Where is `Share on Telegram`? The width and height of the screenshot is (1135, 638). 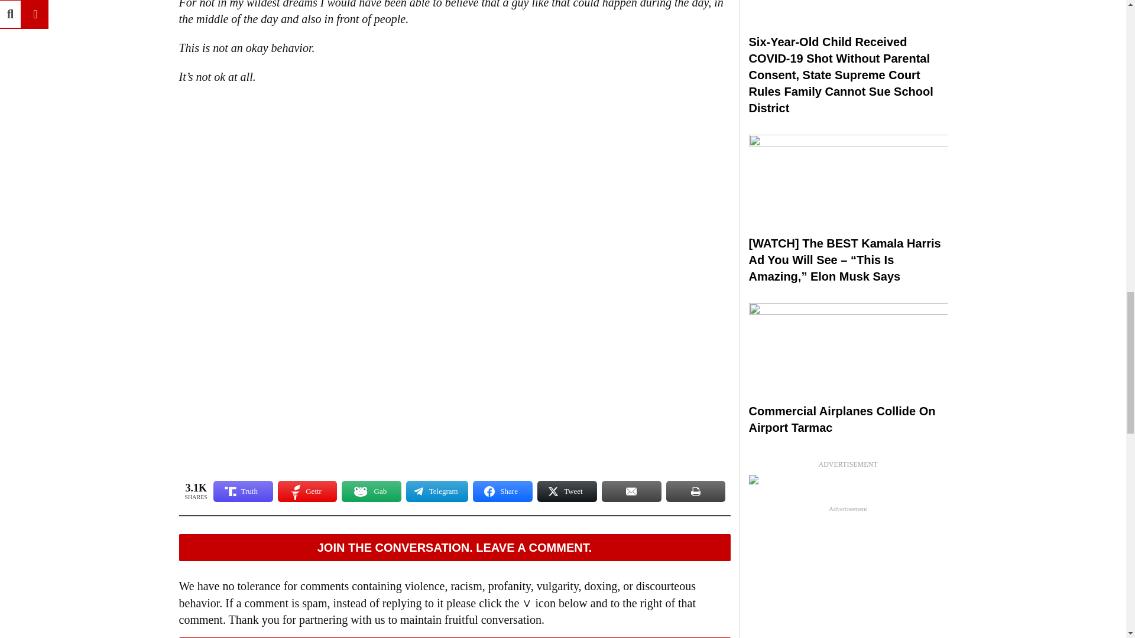
Share on Telegram is located at coordinates (437, 491).